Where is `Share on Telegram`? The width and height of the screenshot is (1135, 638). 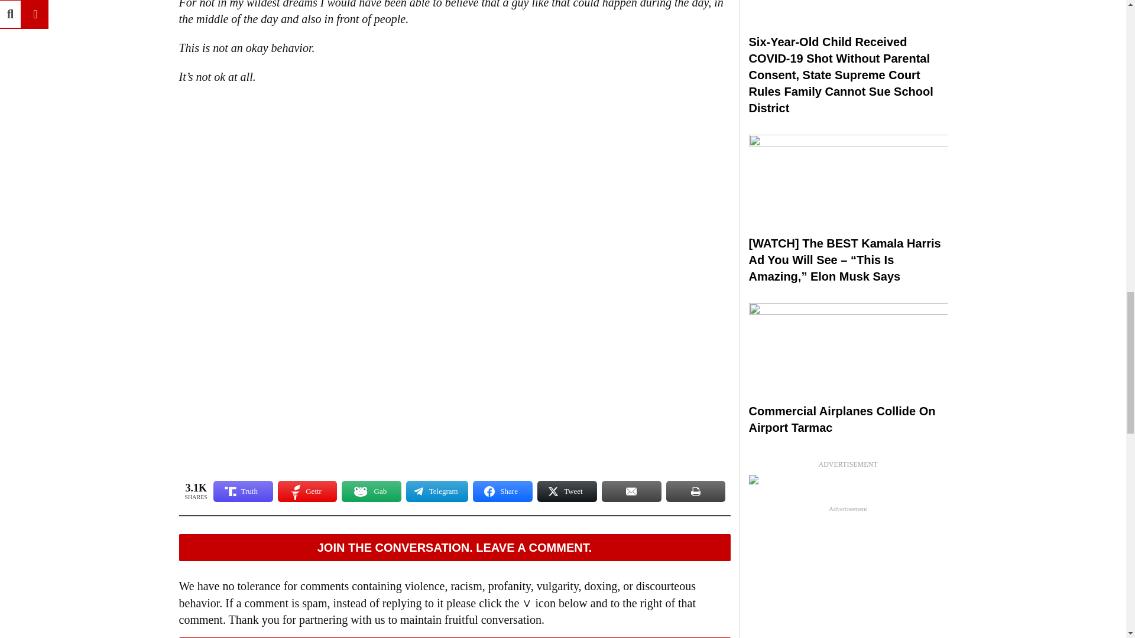
Share on Telegram is located at coordinates (437, 491).